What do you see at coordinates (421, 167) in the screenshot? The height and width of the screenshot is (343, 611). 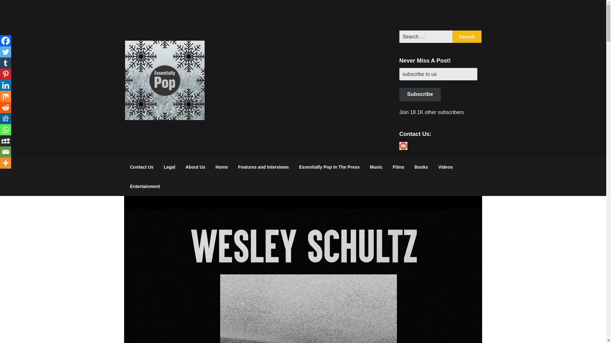 I see `Books` at bounding box center [421, 167].